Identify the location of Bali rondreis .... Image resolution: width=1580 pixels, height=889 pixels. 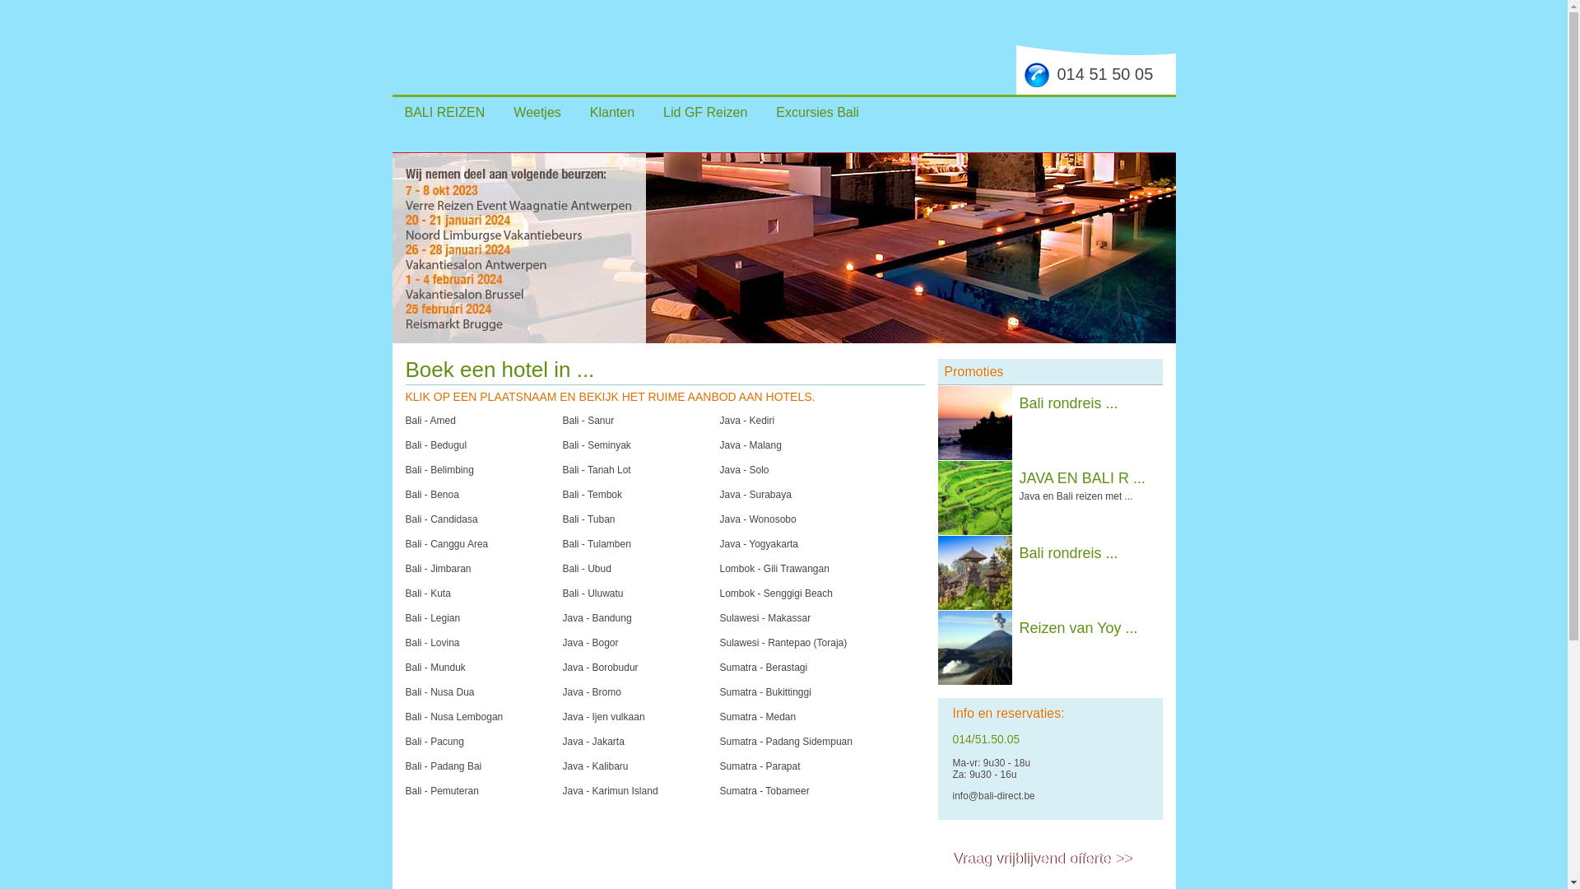
(1068, 403).